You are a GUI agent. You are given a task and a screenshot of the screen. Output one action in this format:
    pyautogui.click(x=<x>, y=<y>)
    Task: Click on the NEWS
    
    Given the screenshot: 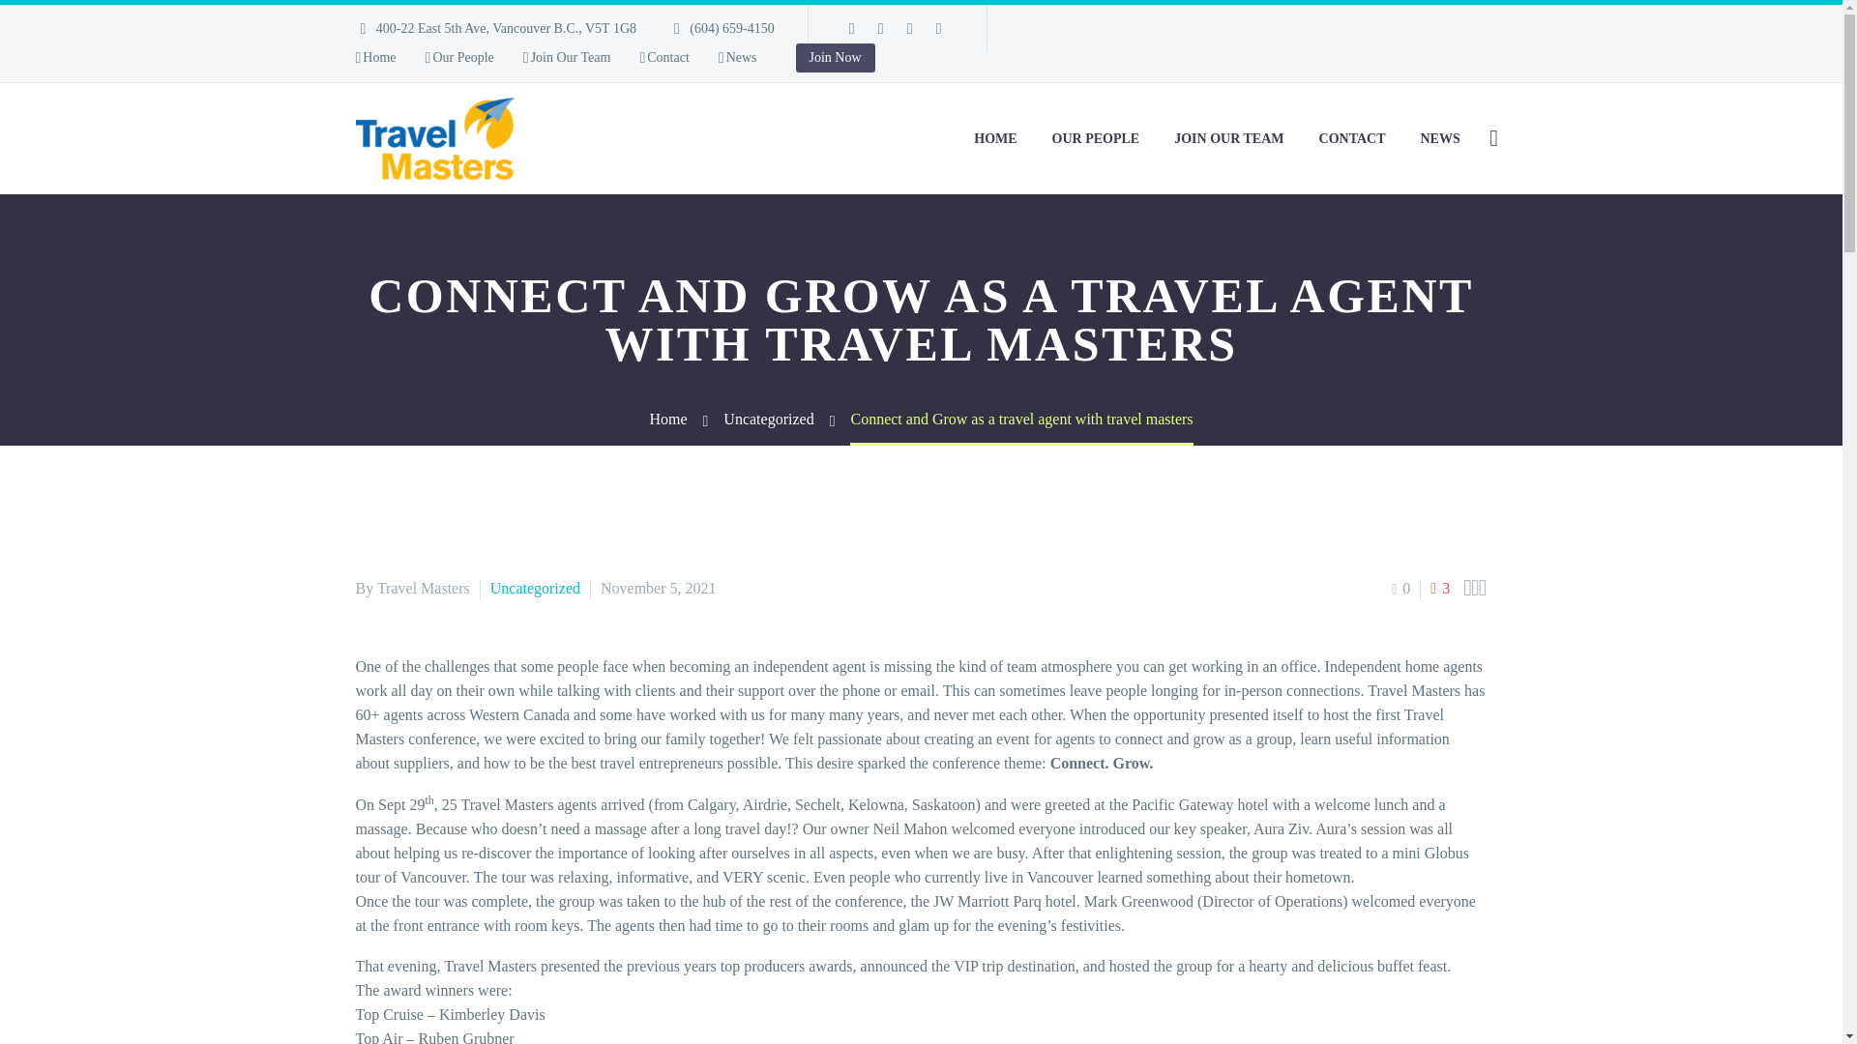 What is the action you would take?
    pyautogui.click(x=1439, y=137)
    